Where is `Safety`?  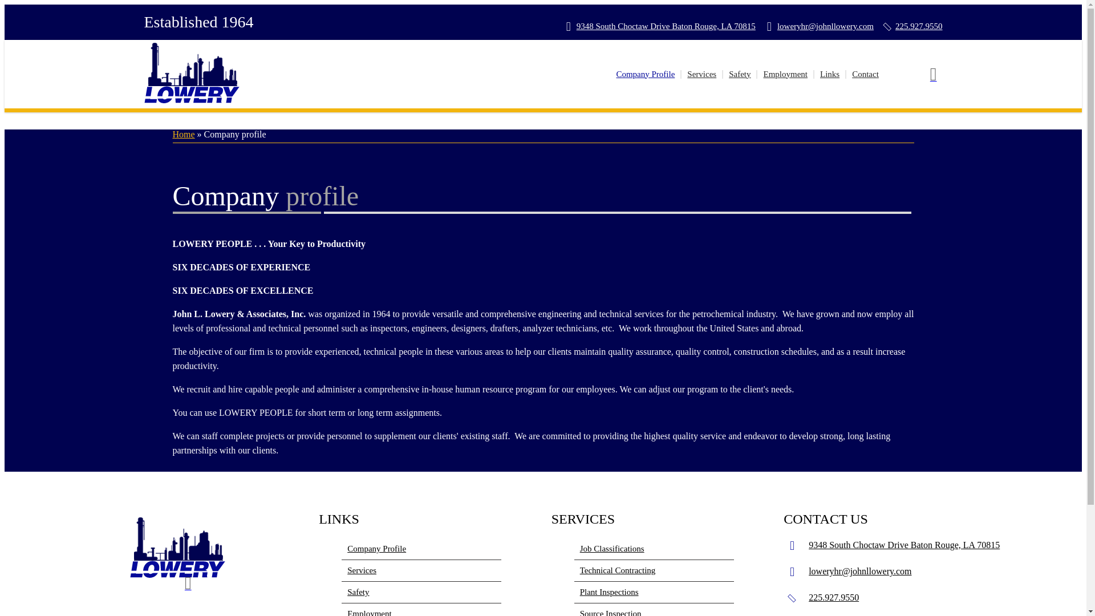
Safety is located at coordinates (740, 74).